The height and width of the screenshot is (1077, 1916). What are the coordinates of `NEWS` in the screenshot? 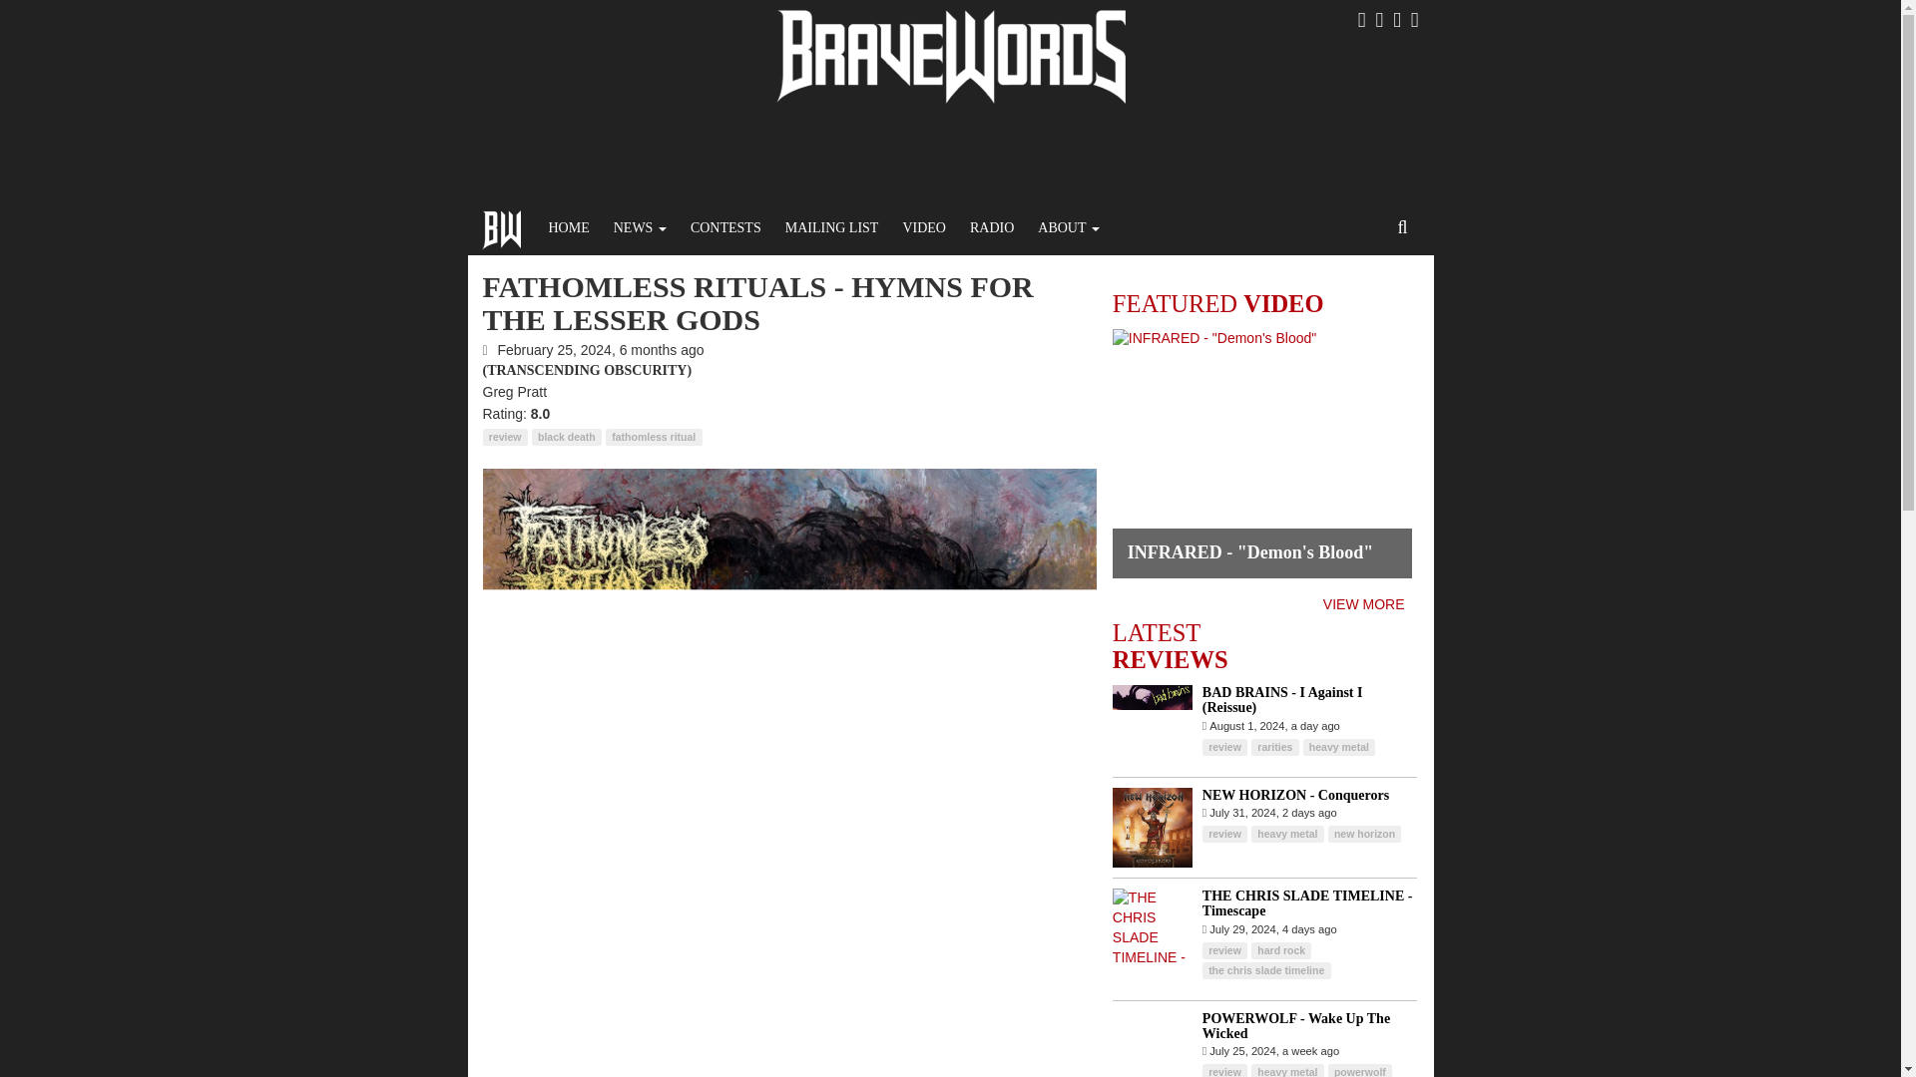 It's located at (639, 227).